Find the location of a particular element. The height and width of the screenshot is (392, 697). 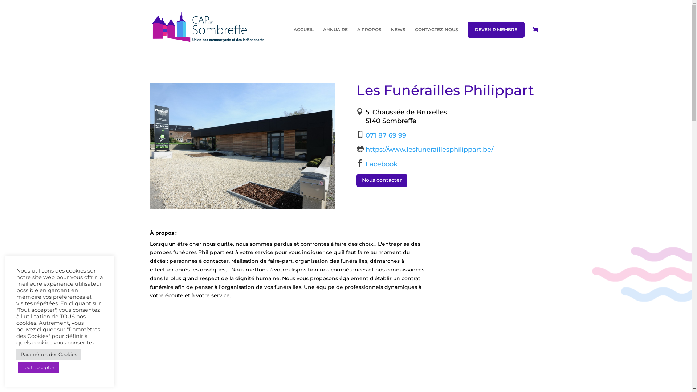

Nous contacter is located at coordinates (382, 180).